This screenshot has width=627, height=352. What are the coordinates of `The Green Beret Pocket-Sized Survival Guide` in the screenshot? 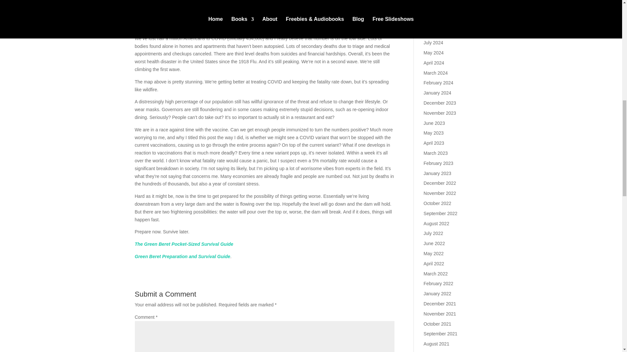 It's located at (184, 244).